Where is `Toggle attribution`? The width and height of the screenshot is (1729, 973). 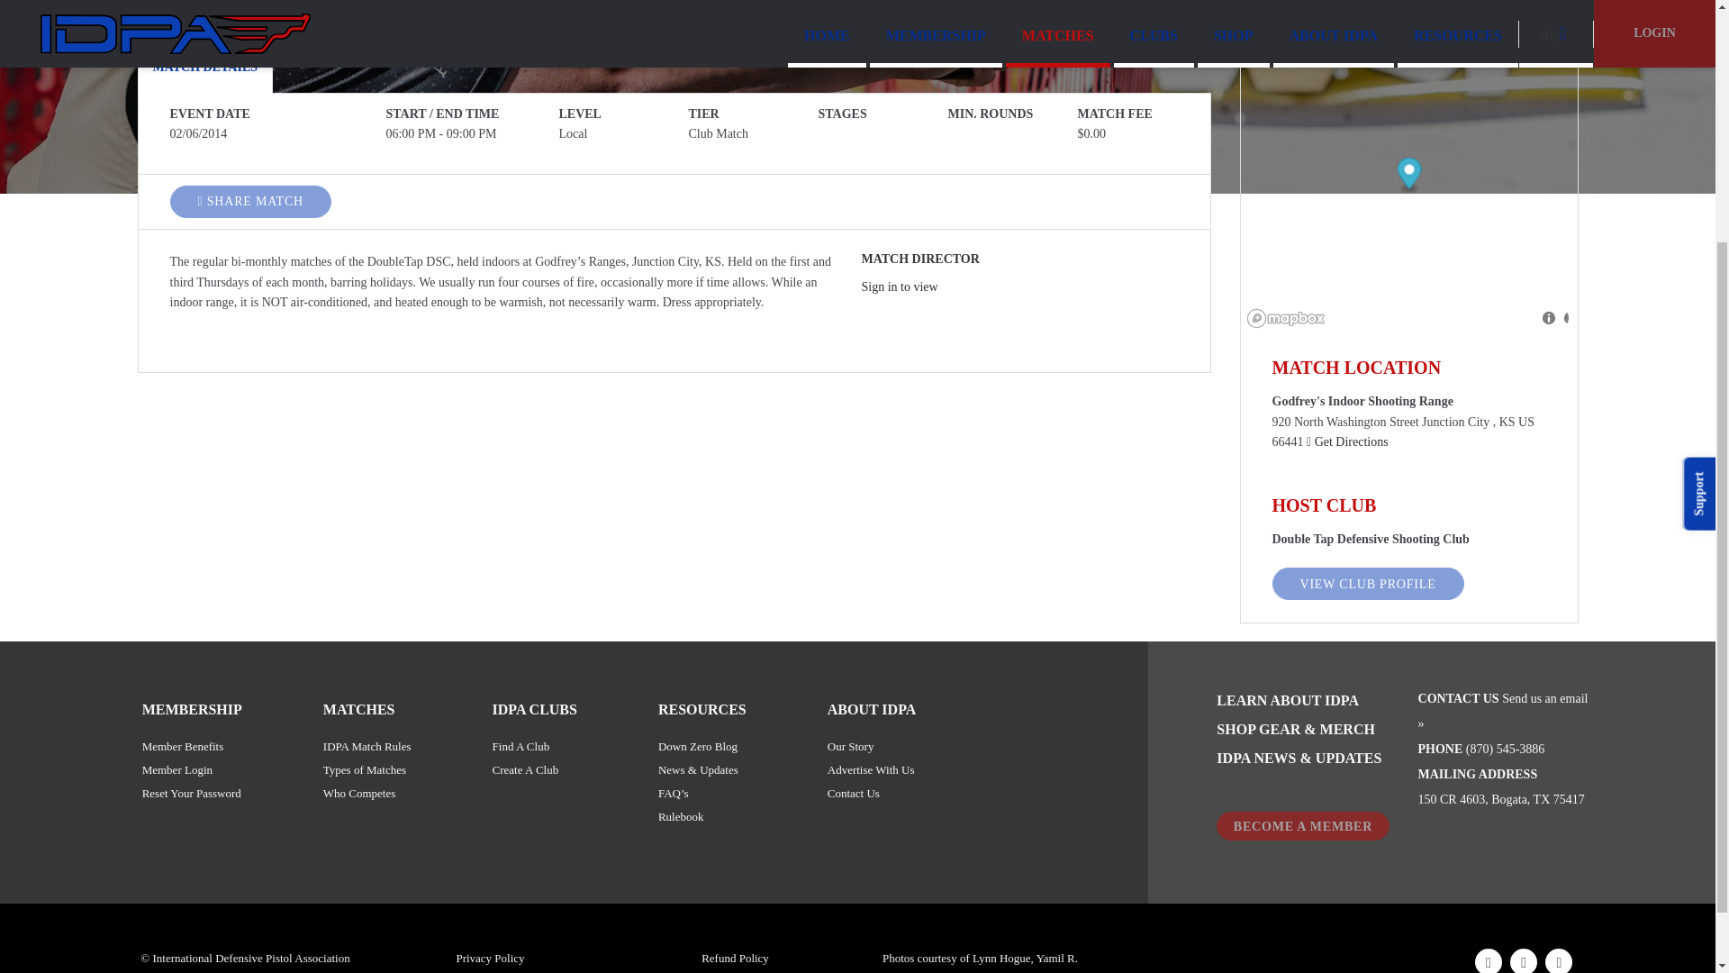 Toggle attribution is located at coordinates (1552, 318).